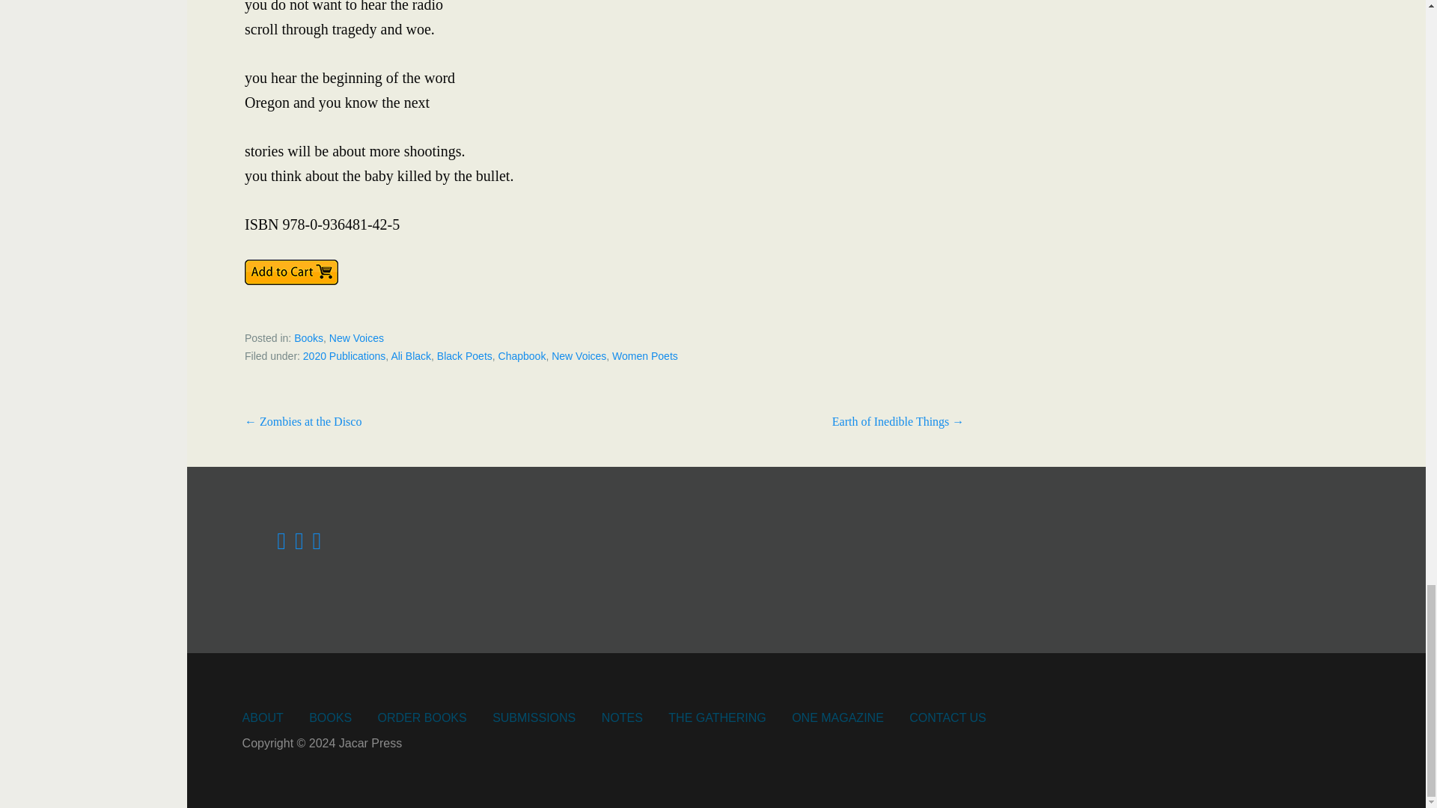  Describe the element at coordinates (837, 717) in the screenshot. I see `ONE MAGAZINE` at that location.